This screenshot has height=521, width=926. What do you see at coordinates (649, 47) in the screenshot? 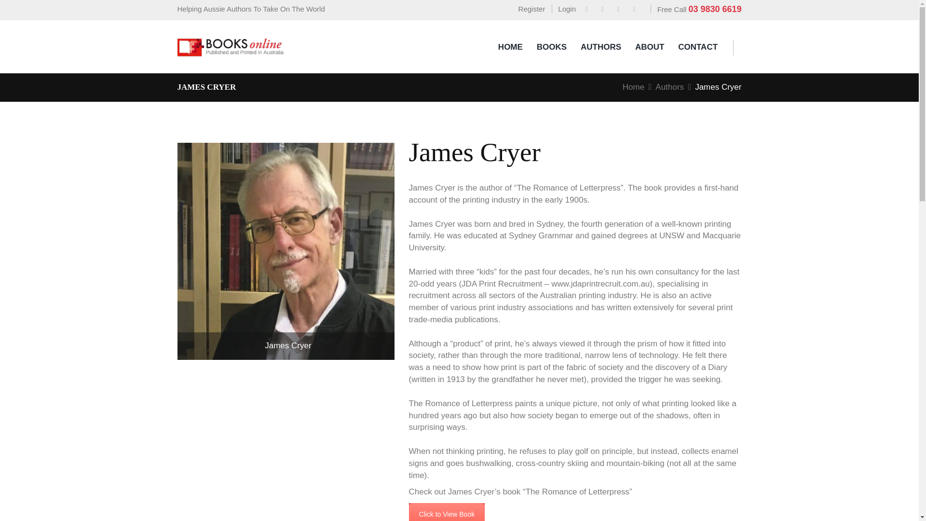
I see `ABOUT` at bounding box center [649, 47].